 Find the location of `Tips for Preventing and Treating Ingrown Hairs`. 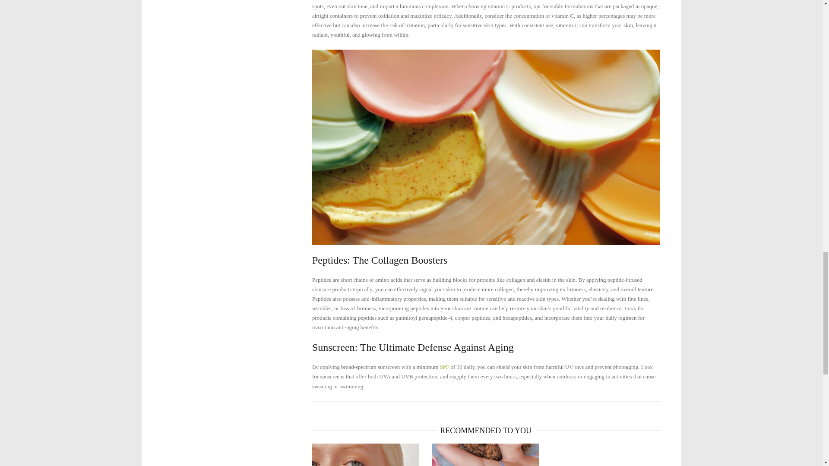

Tips for Preventing and Treating Ingrown Hairs is located at coordinates (485, 455).